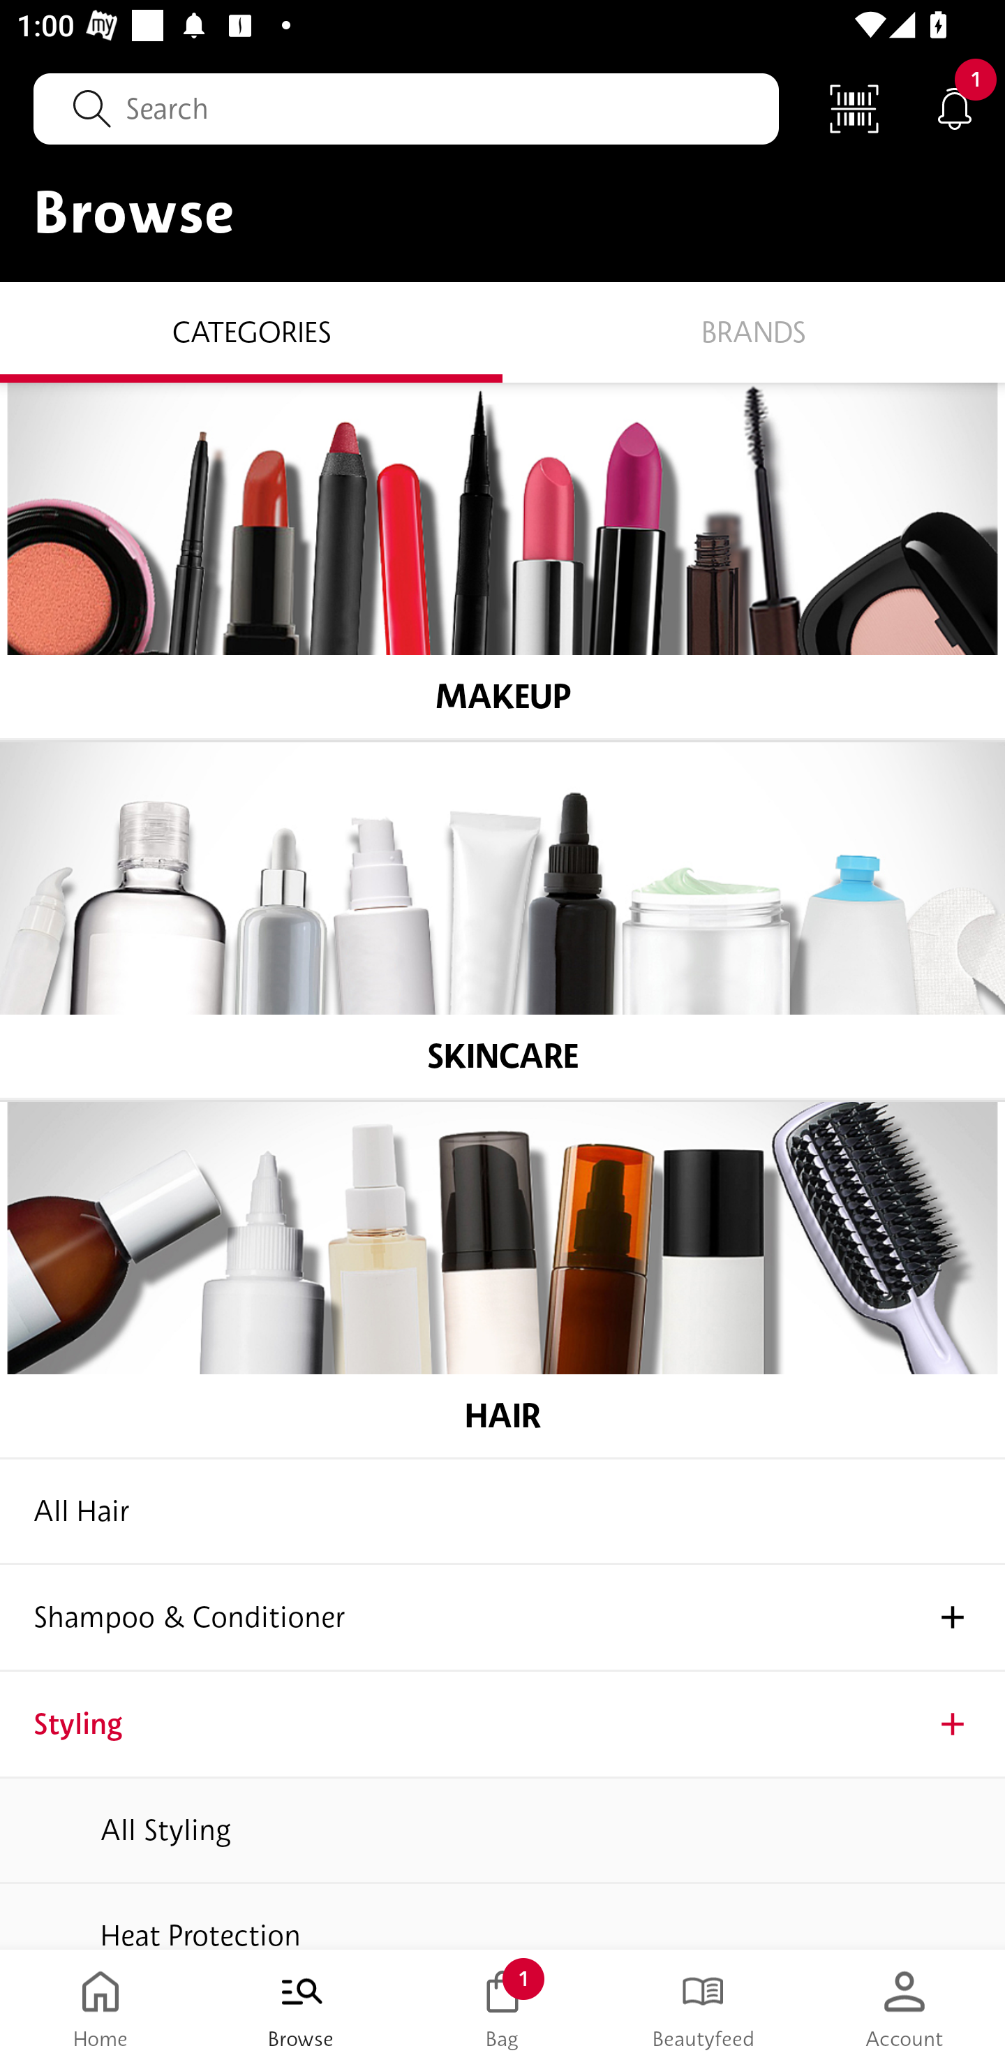  Describe the element at coordinates (904, 2008) in the screenshot. I see `Account` at that location.